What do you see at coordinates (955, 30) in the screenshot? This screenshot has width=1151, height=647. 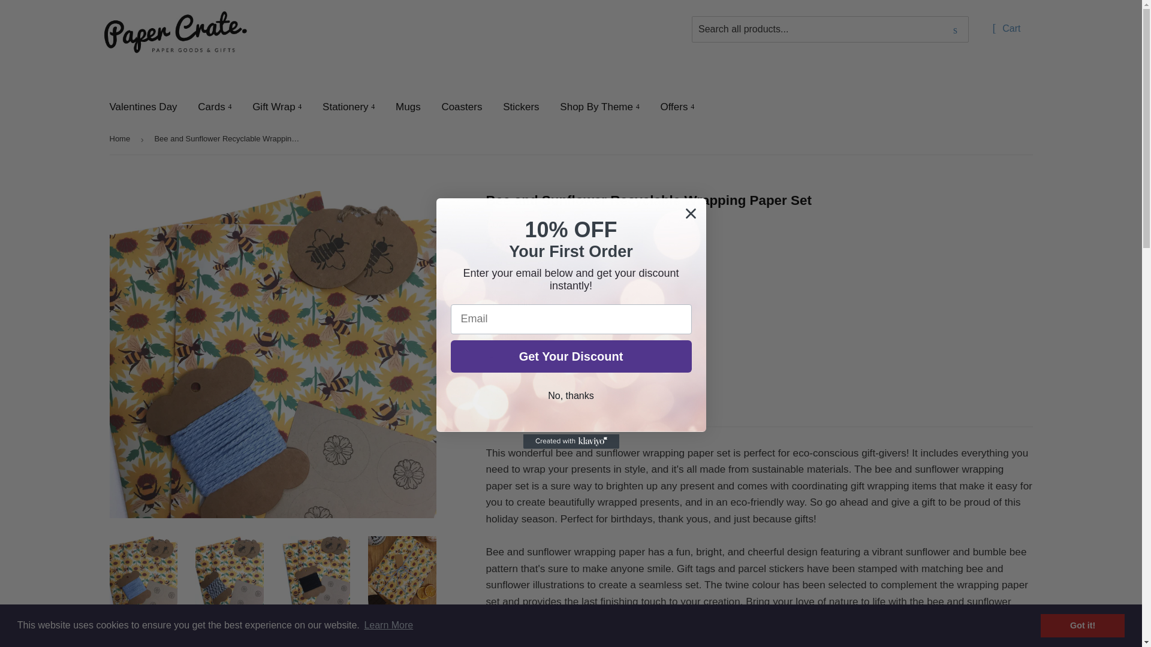 I see `Search` at bounding box center [955, 30].